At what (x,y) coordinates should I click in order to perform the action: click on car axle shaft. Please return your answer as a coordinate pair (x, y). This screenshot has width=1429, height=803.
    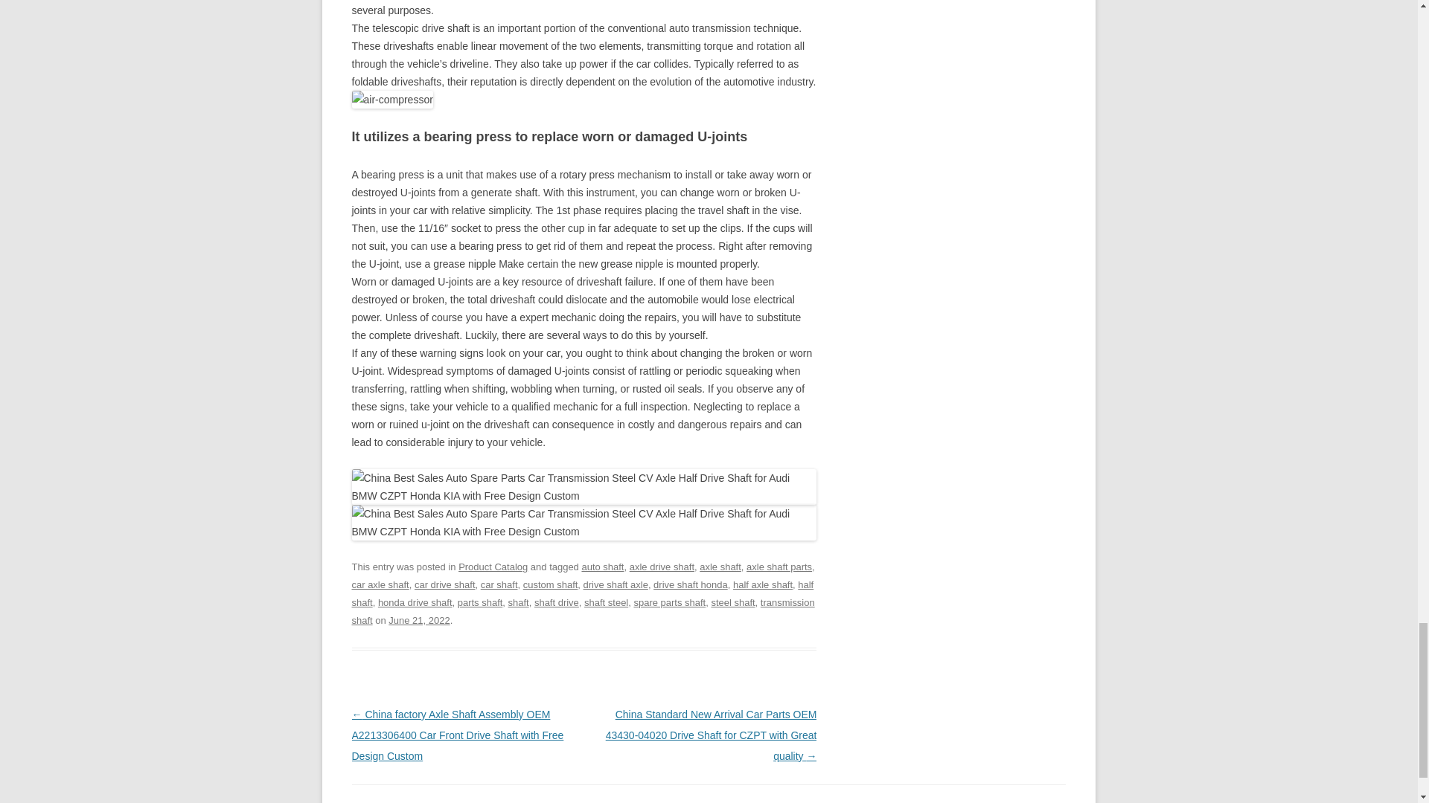
    Looking at the image, I should click on (380, 584).